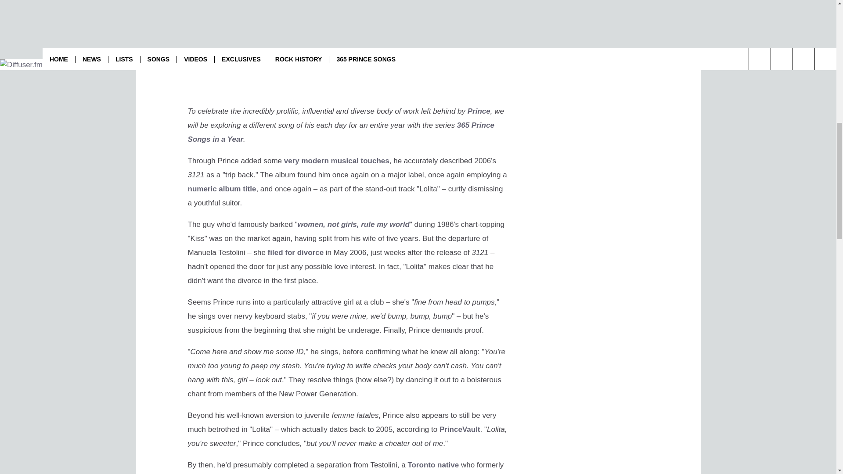  What do you see at coordinates (460, 429) in the screenshot?
I see `PrinceVault` at bounding box center [460, 429].